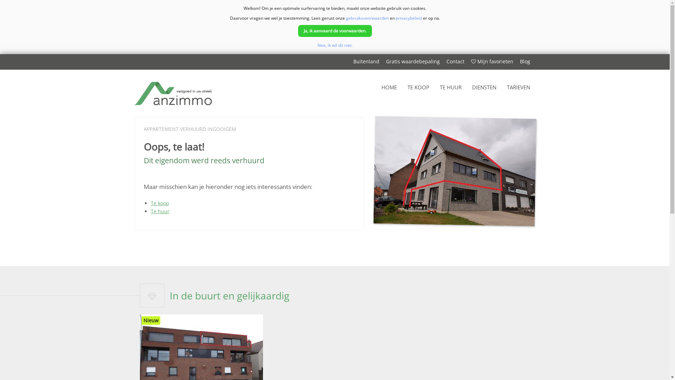 The width and height of the screenshot is (675, 380). Describe the element at coordinates (366, 62) in the screenshot. I see `Buitenland` at that location.